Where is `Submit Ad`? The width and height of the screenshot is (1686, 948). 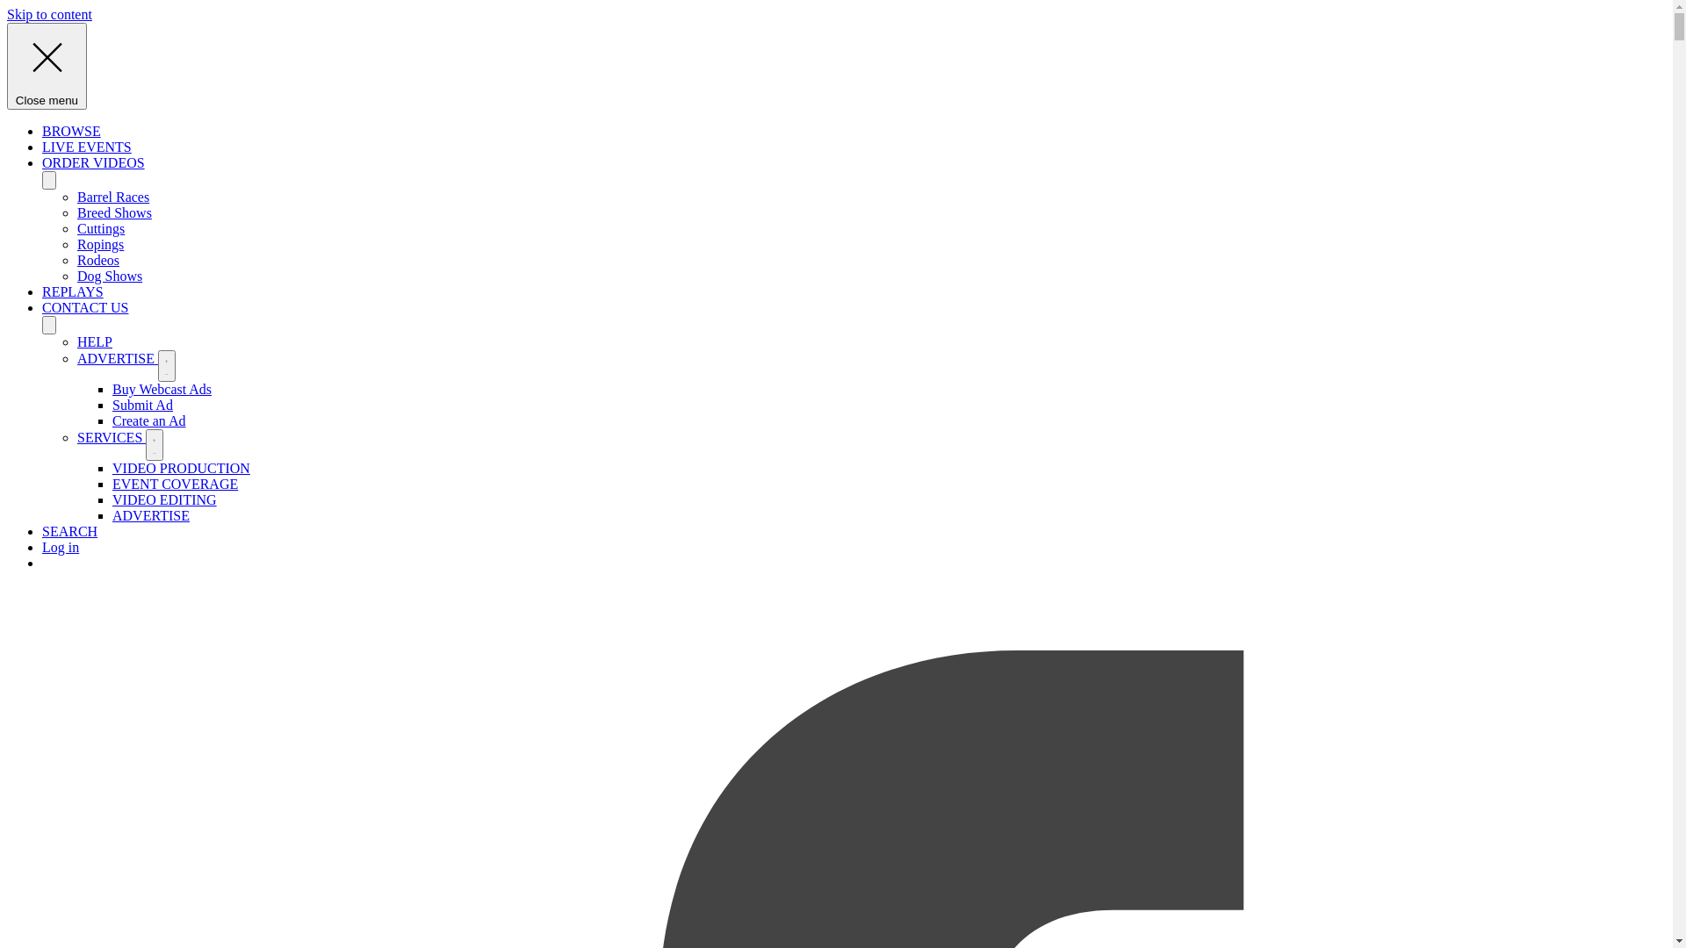
Submit Ad is located at coordinates (142, 406).